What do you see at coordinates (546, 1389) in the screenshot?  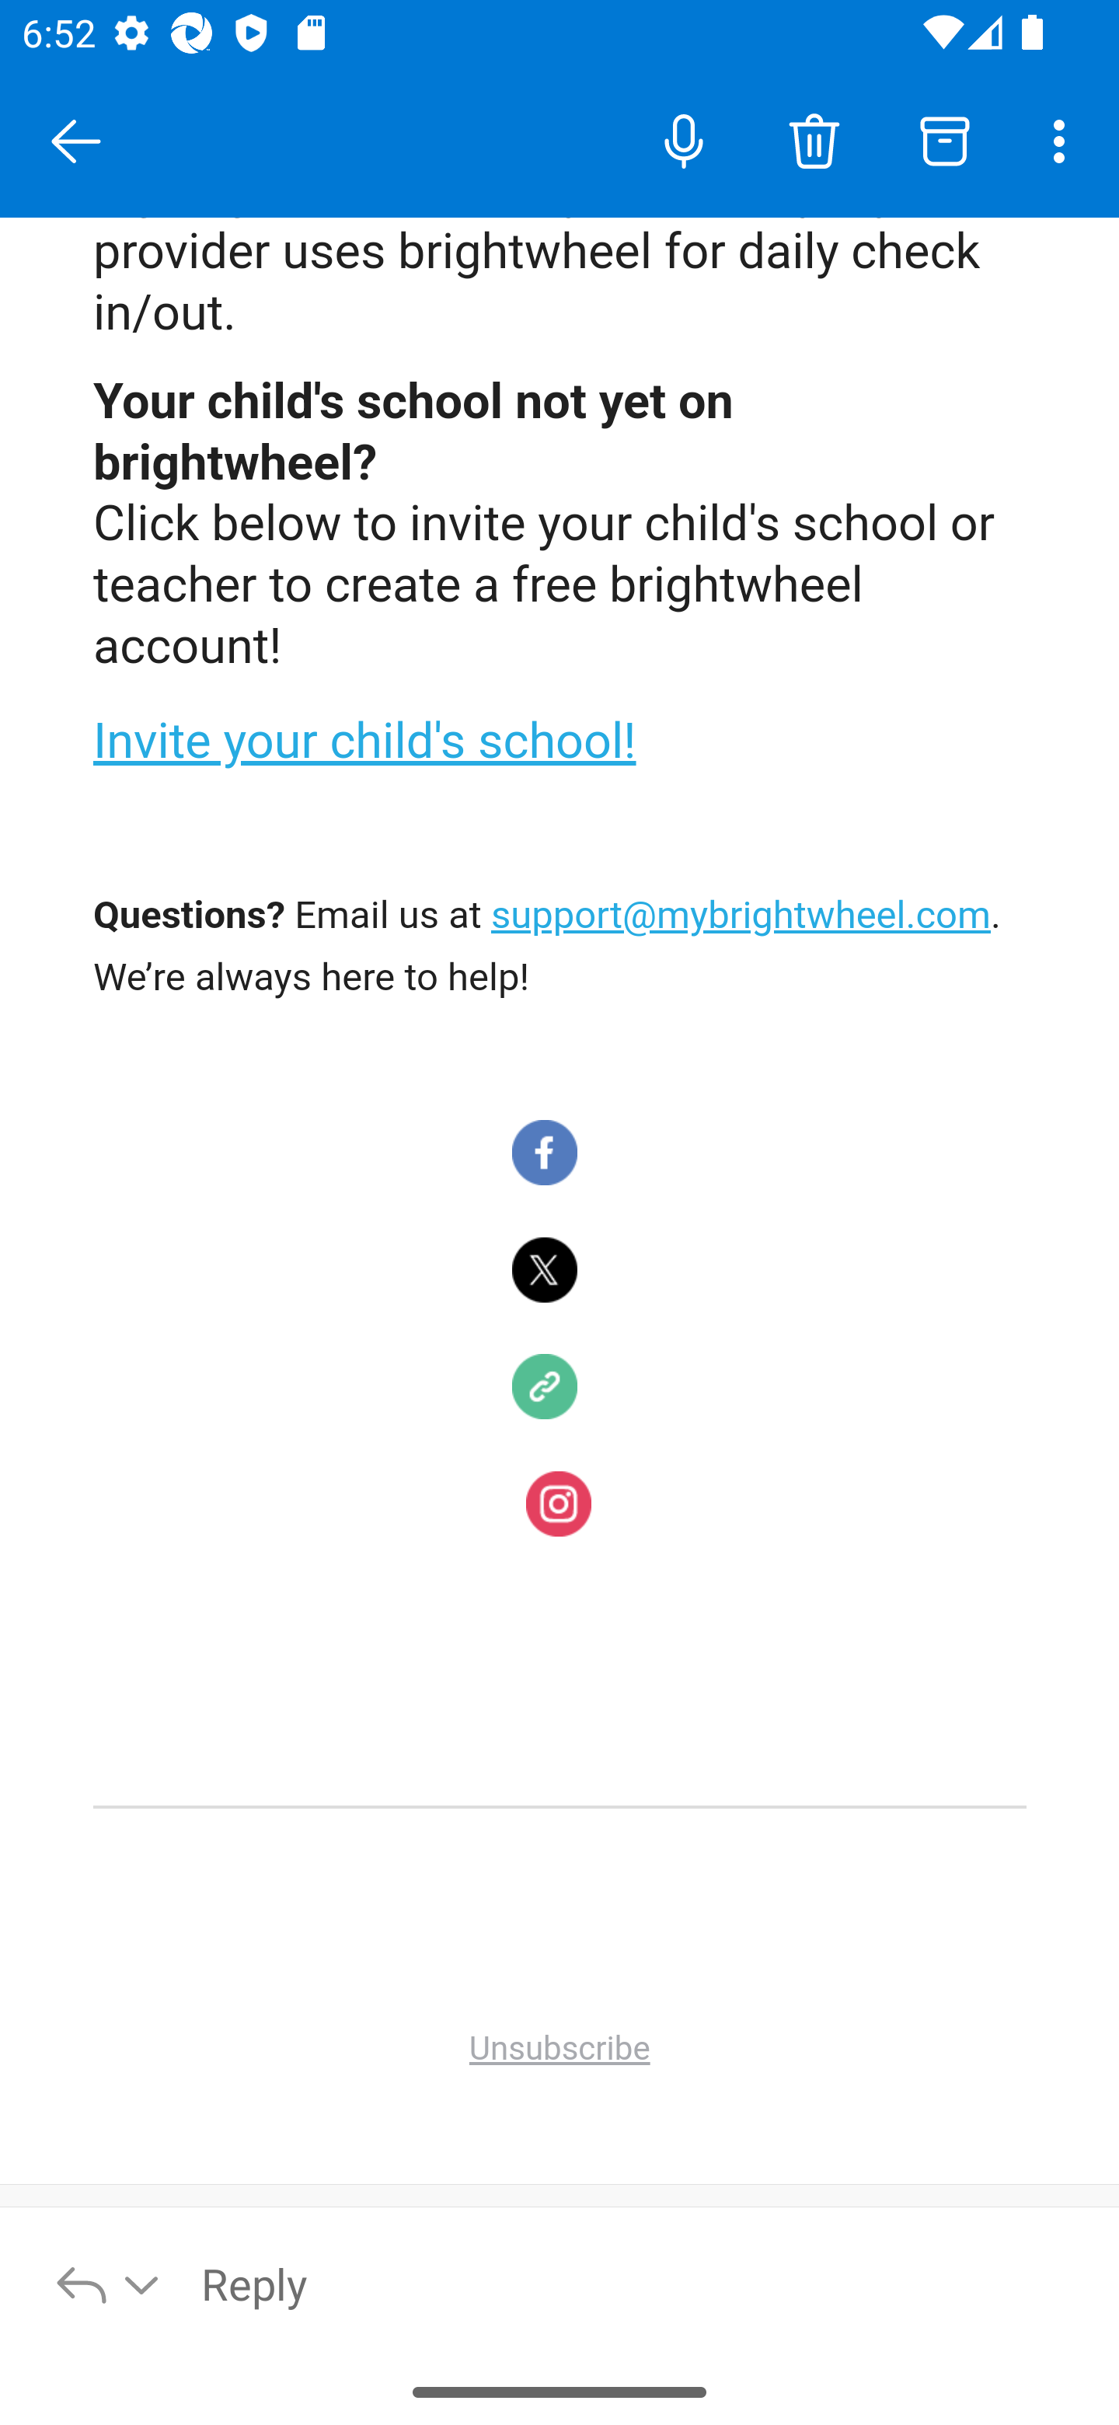 I see `image` at bounding box center [546, 1389].